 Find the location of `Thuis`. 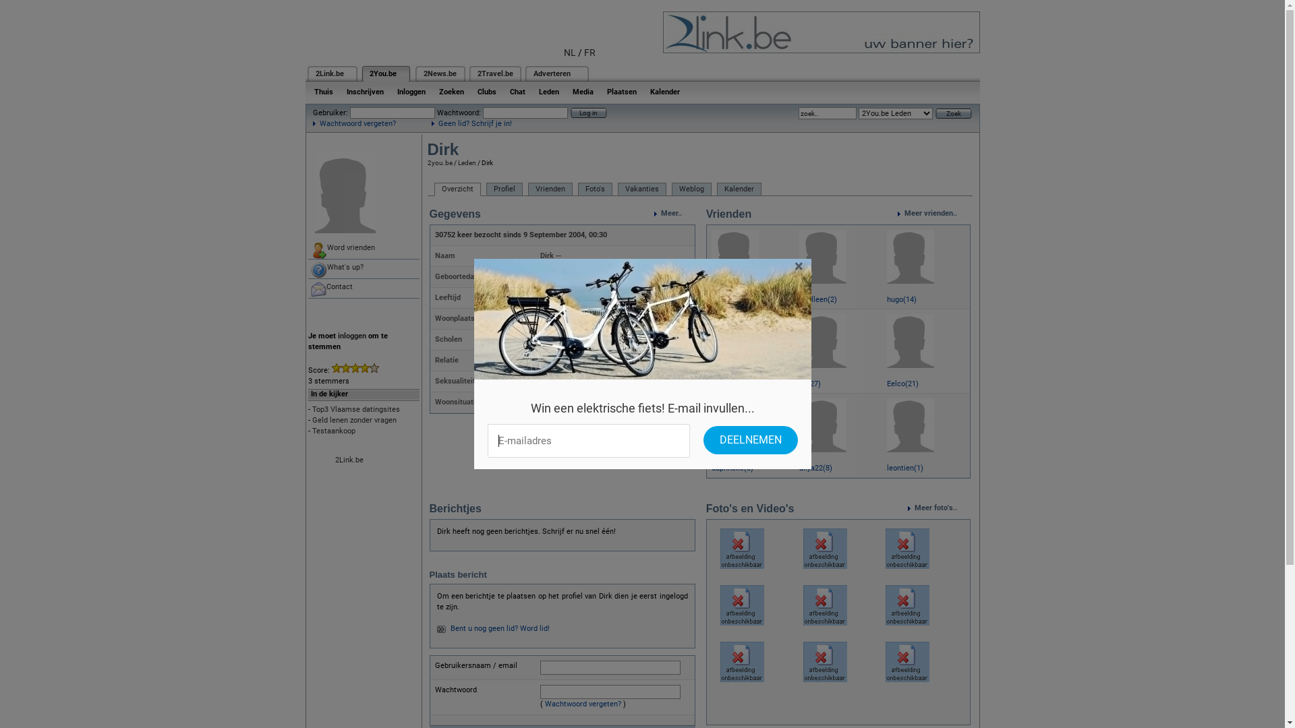

Thuis is located at coordinates (324, 92).